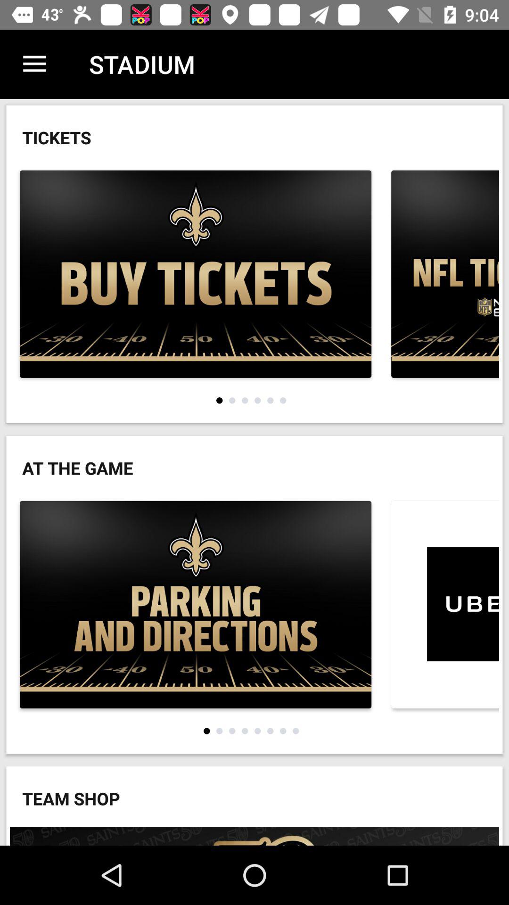 The width and height of the screenshot is (509, 905). I want to click on turn on icon next to stadium, so click(34, 64).